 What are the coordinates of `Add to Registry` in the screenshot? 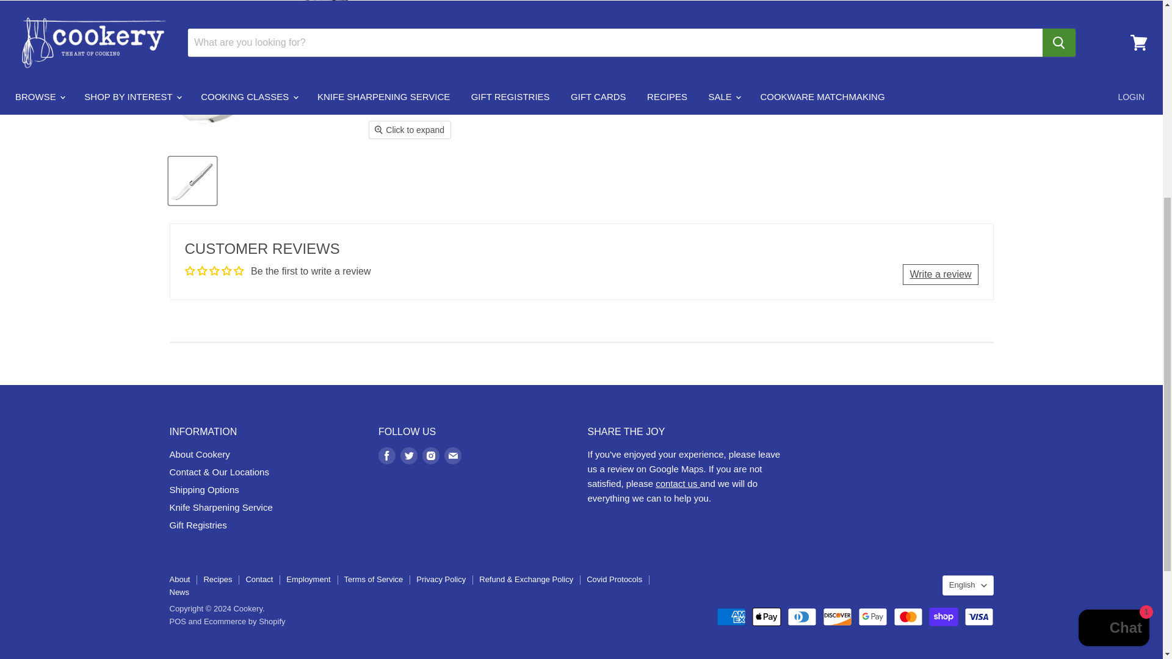 It's located at (902, 10).